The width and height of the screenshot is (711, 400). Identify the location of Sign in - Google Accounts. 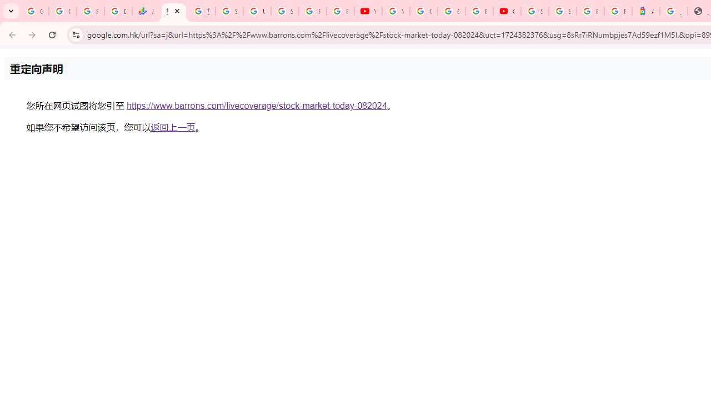
(229, 11).